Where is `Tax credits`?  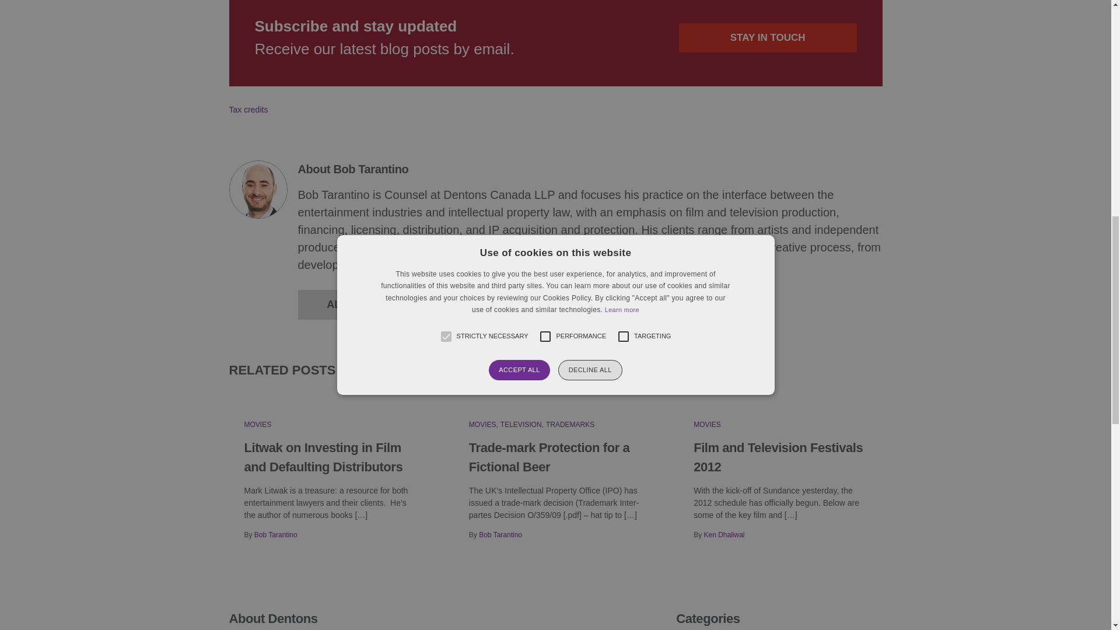 Tax credits is located at coordinates (247, 110).